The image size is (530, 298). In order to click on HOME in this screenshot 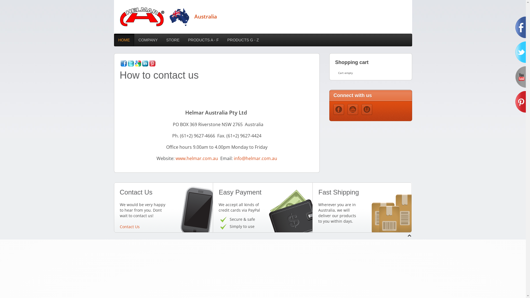, I will do `click(124, 40)`.